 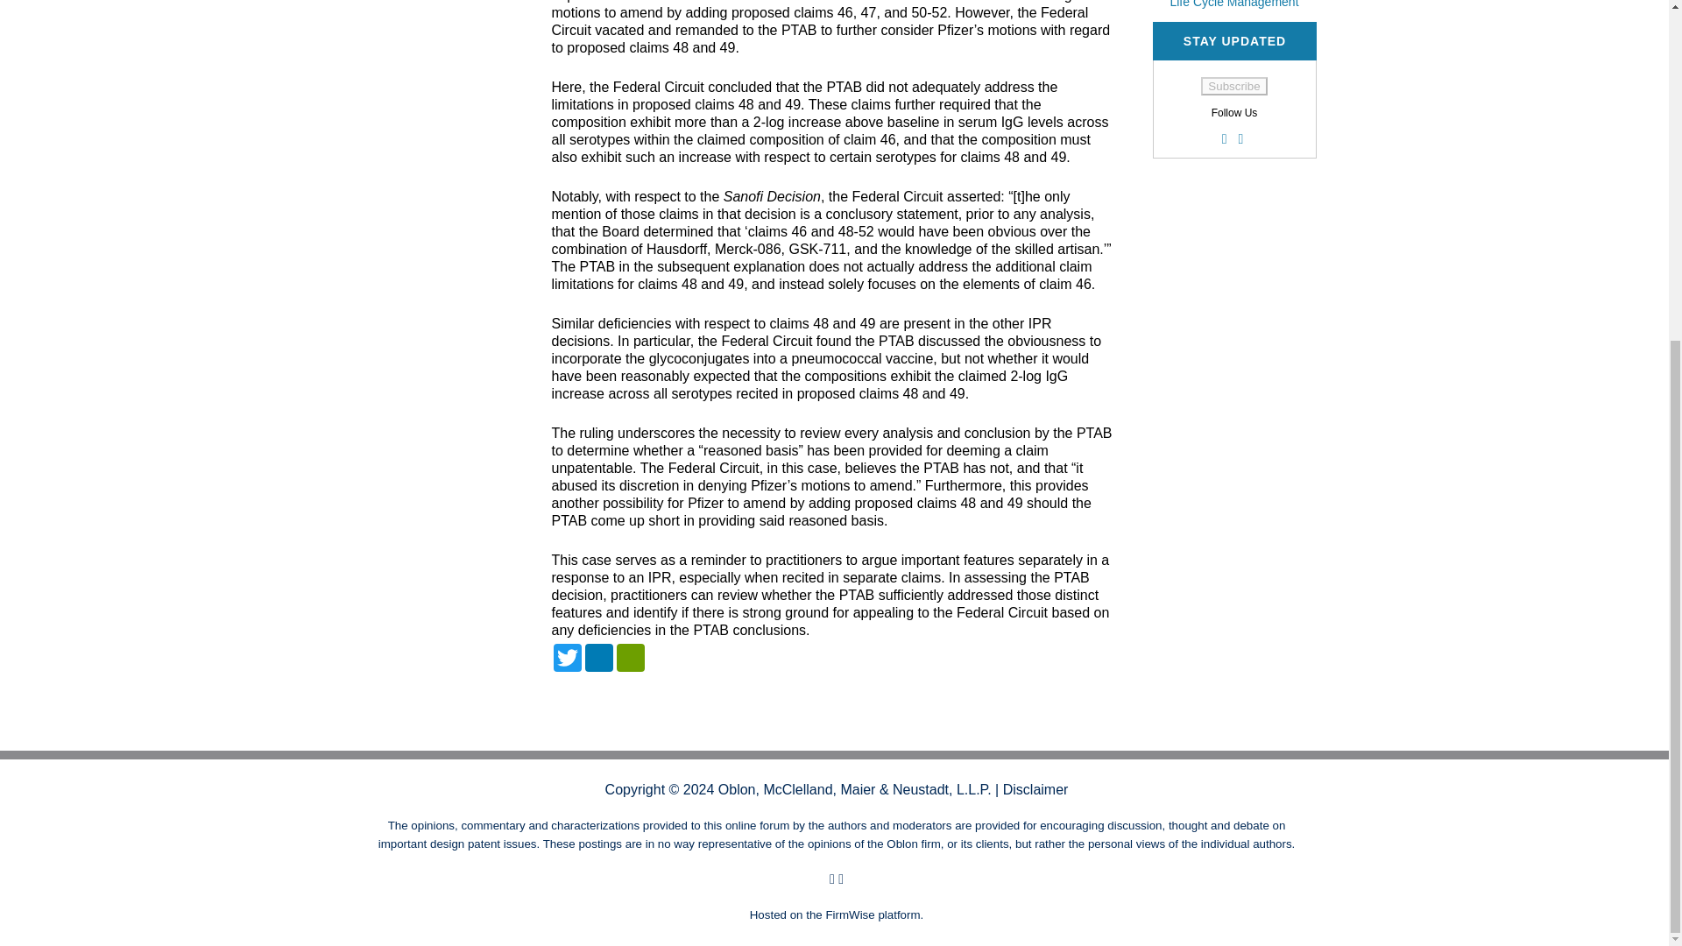 What do you see at coordinates (1035, 790) in the screenshot?
I see `Disclaimer` at bounding box center [1035, 790].